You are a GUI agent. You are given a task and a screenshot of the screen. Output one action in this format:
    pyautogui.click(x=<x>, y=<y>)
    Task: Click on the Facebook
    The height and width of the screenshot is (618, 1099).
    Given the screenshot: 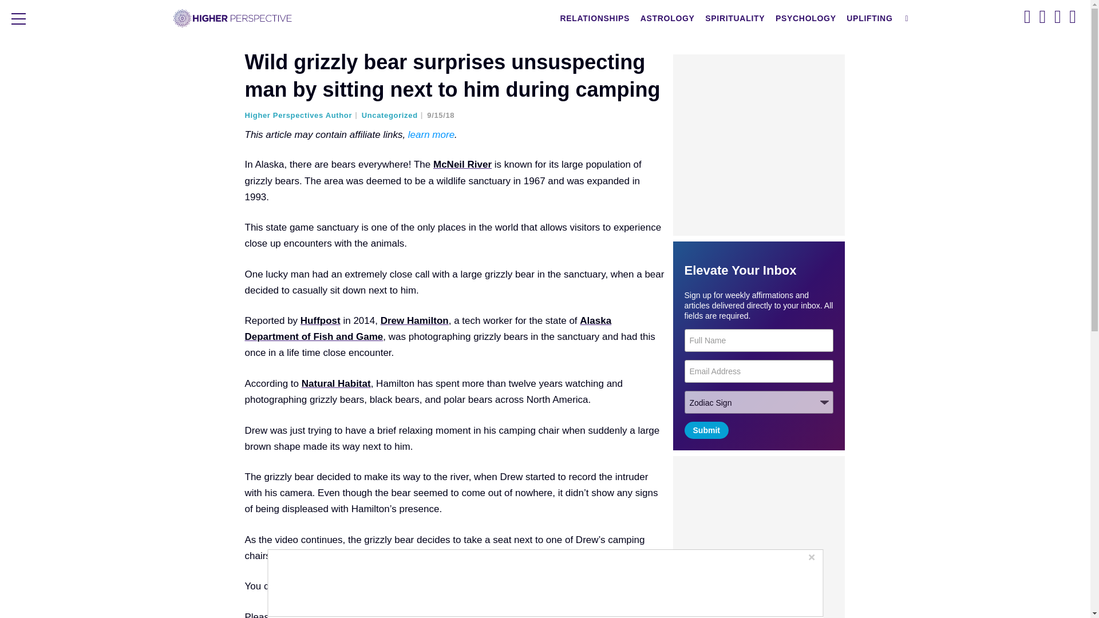 What is the action you would take?
    pyautogui.click(x=416, y=615)
    